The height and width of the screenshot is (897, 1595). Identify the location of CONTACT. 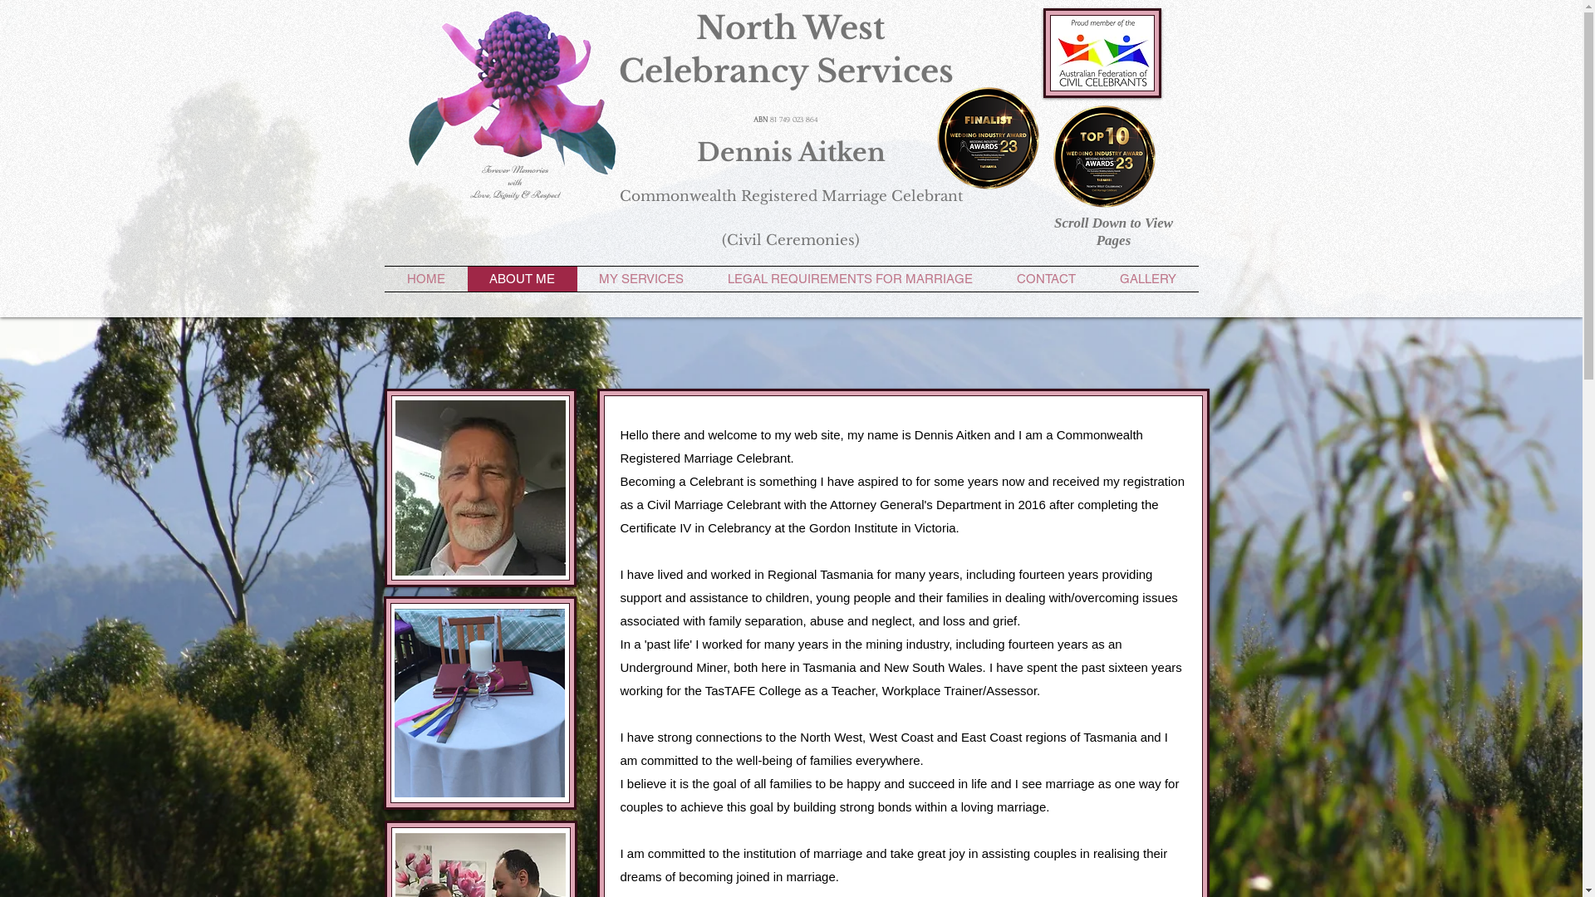
(1047, 279).